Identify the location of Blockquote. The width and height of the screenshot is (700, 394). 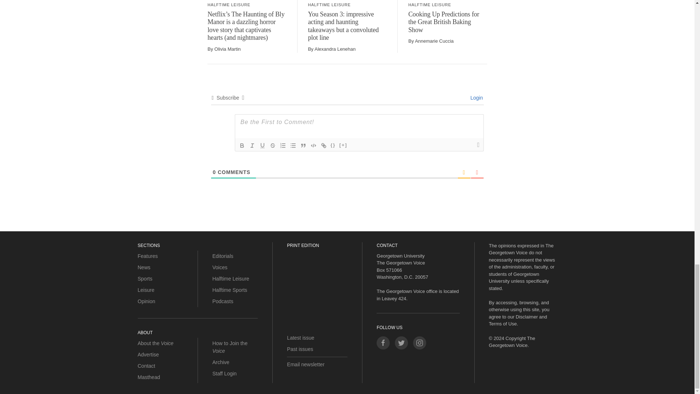
(303, 145).